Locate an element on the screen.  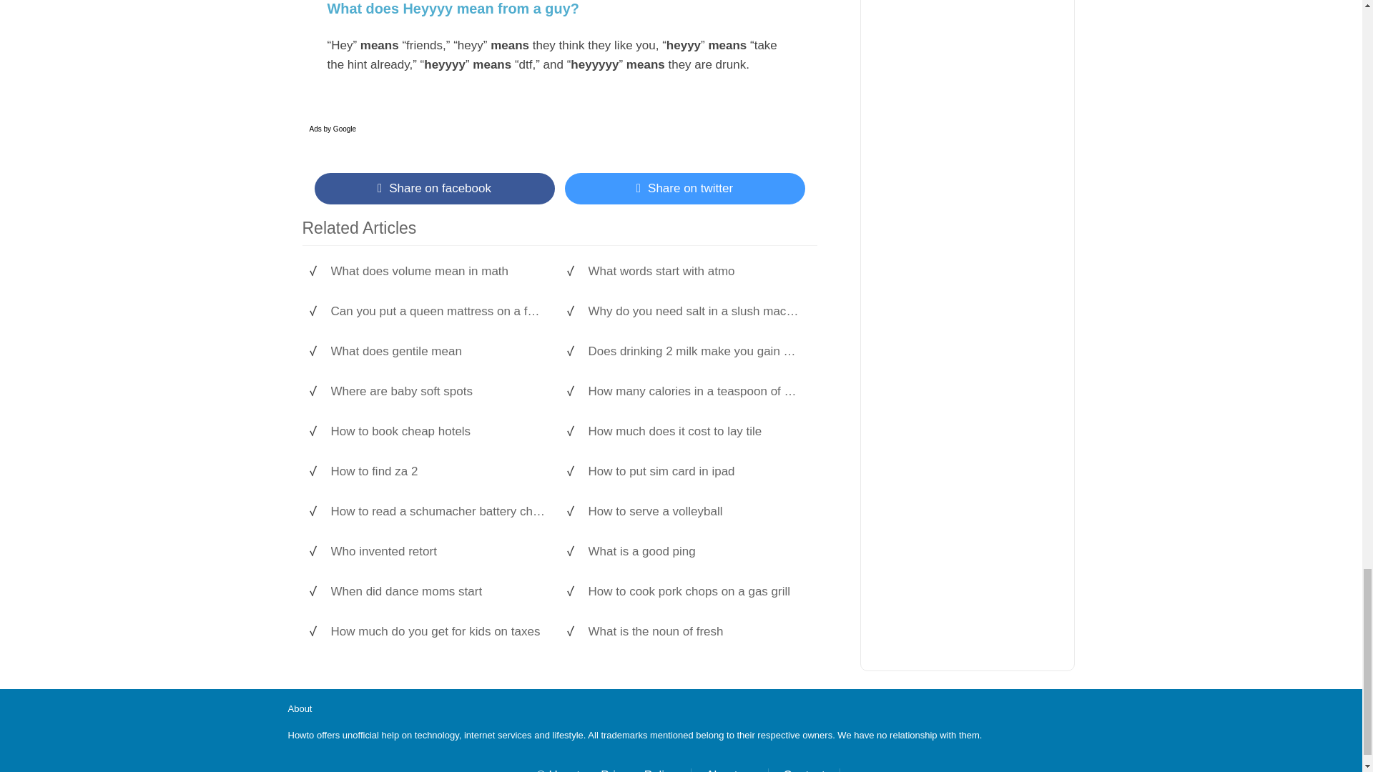
How to put sim card in ipad is located at coordinates (694, 472).